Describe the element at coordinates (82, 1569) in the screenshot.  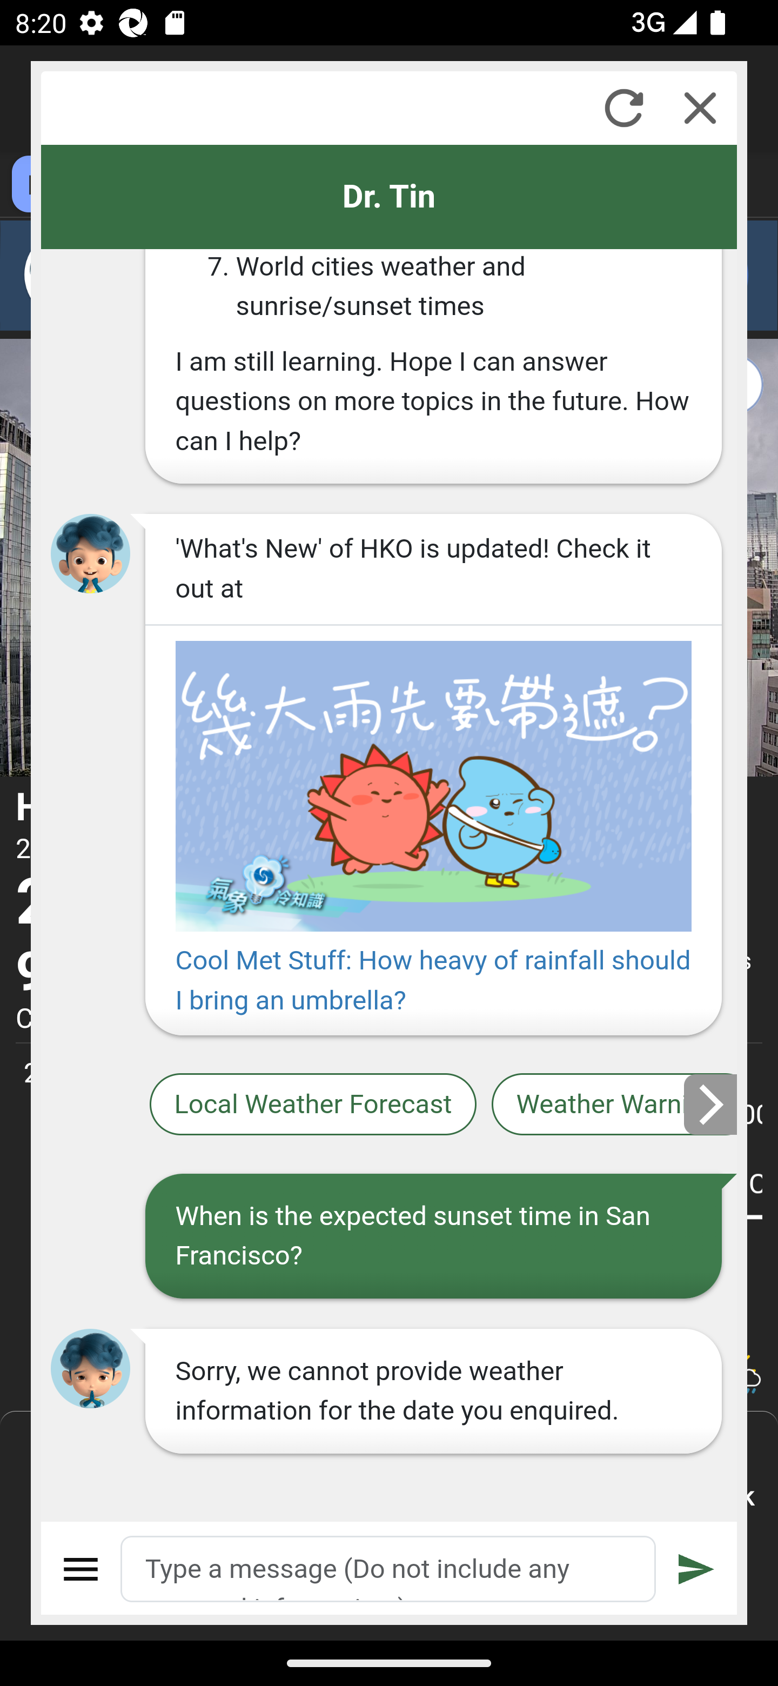
I see `Menu` at that location.